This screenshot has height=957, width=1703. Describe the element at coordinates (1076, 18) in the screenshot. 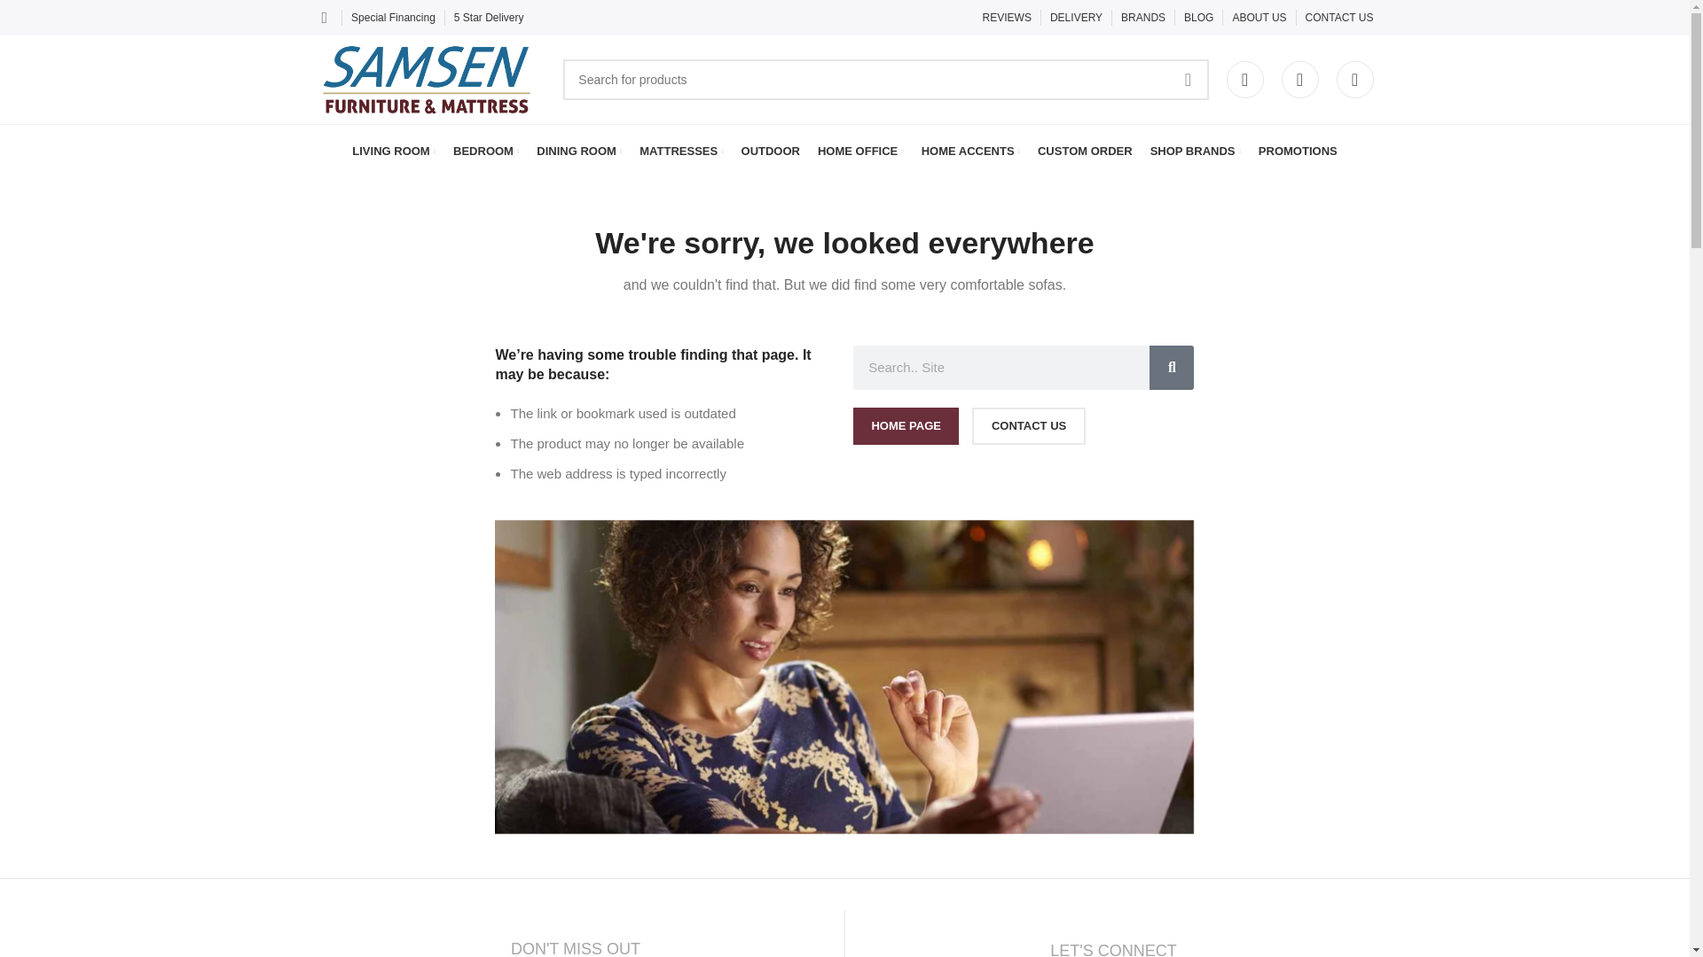

I see `DELIVERY` at that location.